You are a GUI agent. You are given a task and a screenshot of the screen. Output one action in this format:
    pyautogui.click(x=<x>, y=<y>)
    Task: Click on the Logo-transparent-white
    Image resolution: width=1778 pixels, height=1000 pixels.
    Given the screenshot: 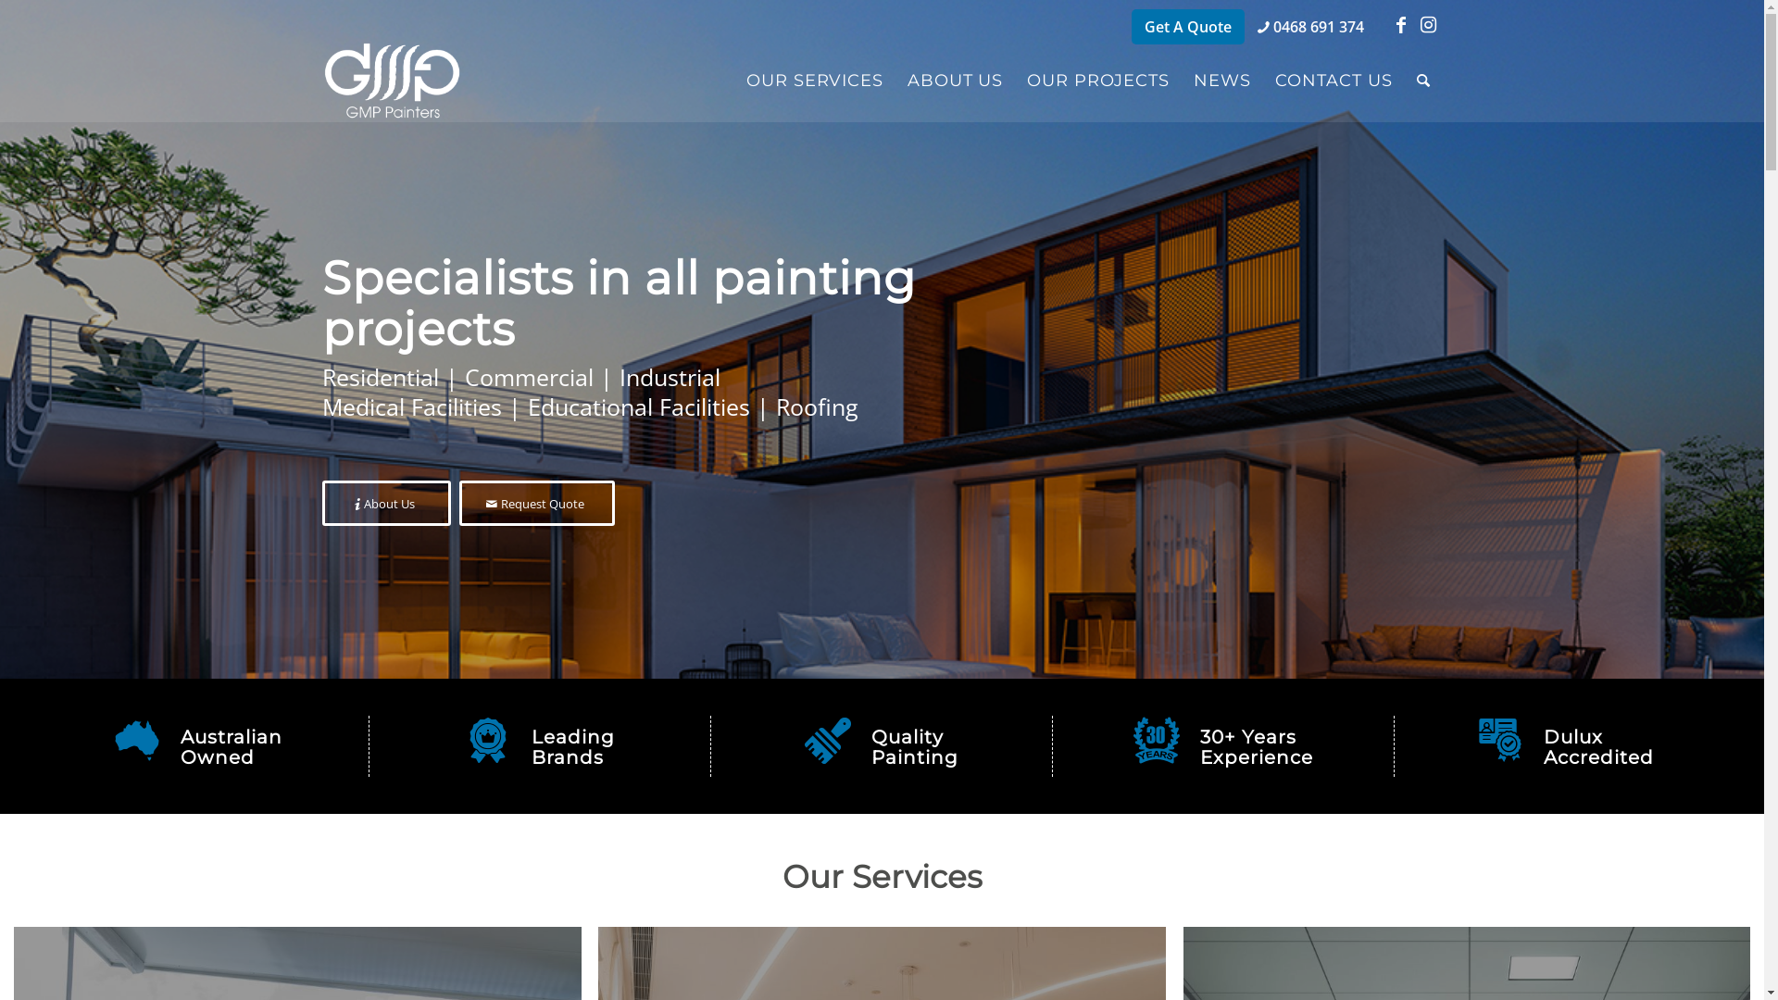 What is the action you would take?
    pyautogui.click(x=393, y=81)
    